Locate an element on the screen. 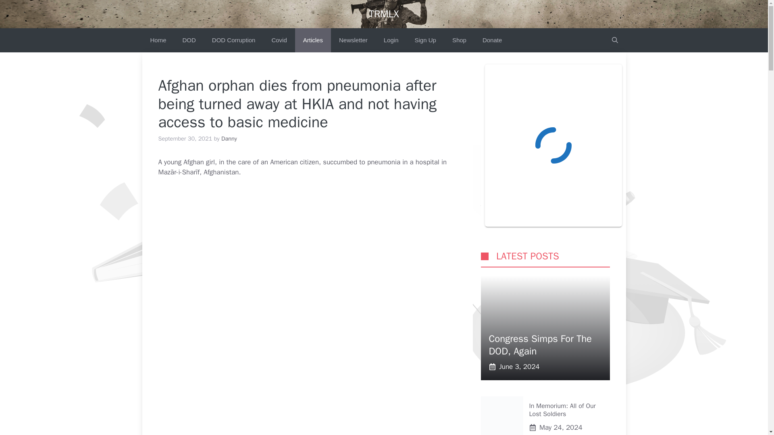 This screenshot has height=435, width=774. View all posts by Danny is located at coordinates (229, 139).